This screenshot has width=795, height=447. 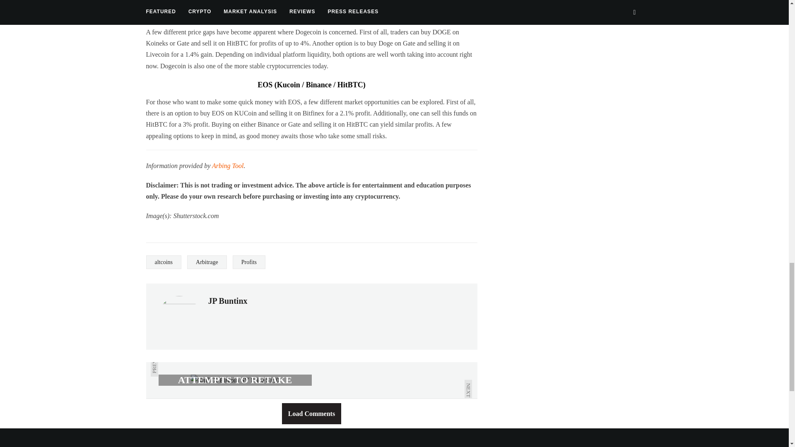 I want to click on Arbing Tool, so click(x=228, y=166).